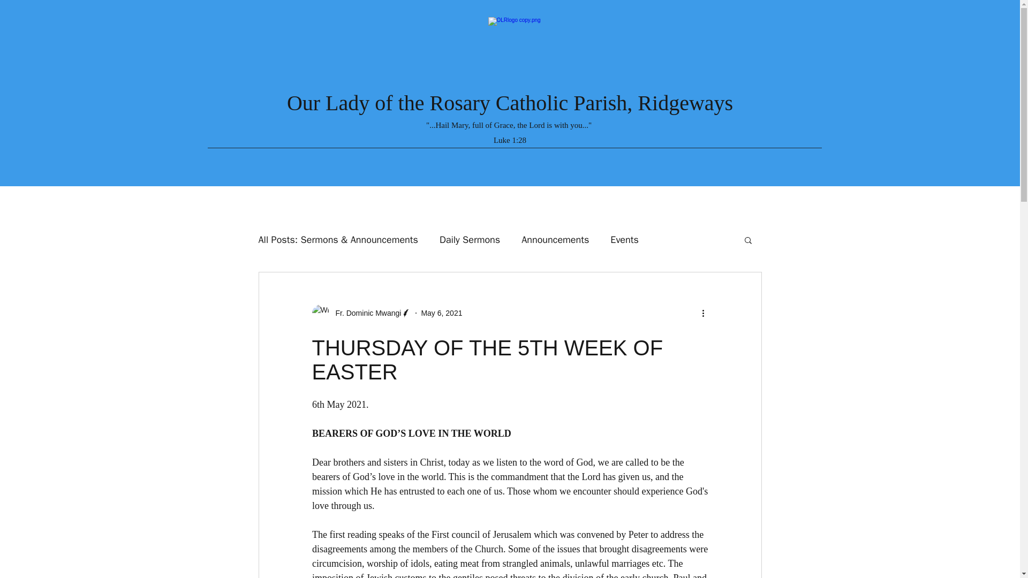 The image size is (1028, 578). I want to click on Fr. Dominic Mwangi, so click(361, 313).